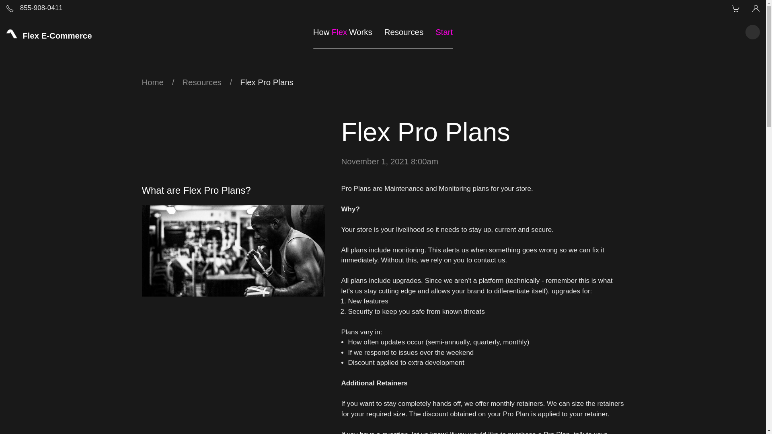 Image resolution: width=772 pixels, height=434 pixels. What do you see at coordinates (394, 432) in the screenshot?
I see `If you have a question, let us know!` at bounding box center [394, 432].